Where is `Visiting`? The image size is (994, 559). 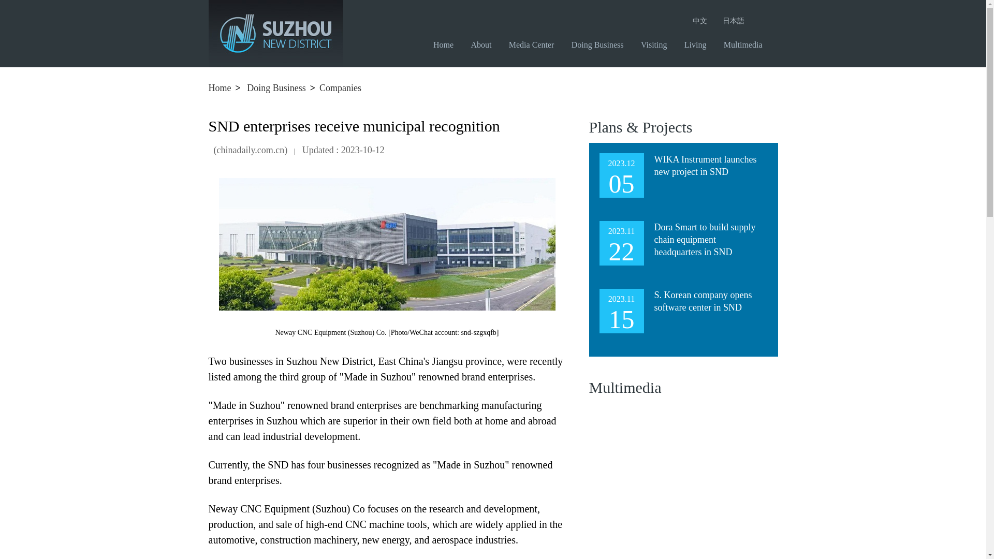
Visiting is located at coordinates (657, 45).